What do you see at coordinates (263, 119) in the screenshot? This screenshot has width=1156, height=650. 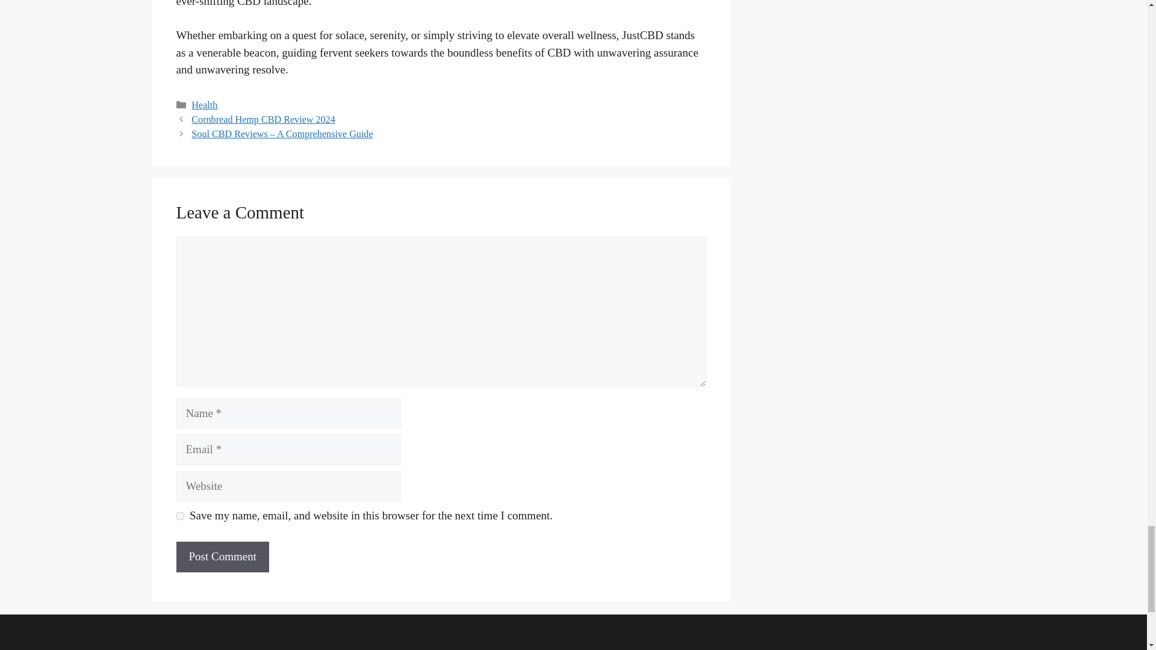 I see `Cornbread Hemp CBD Review 2024` at bounding box center [263, 119].